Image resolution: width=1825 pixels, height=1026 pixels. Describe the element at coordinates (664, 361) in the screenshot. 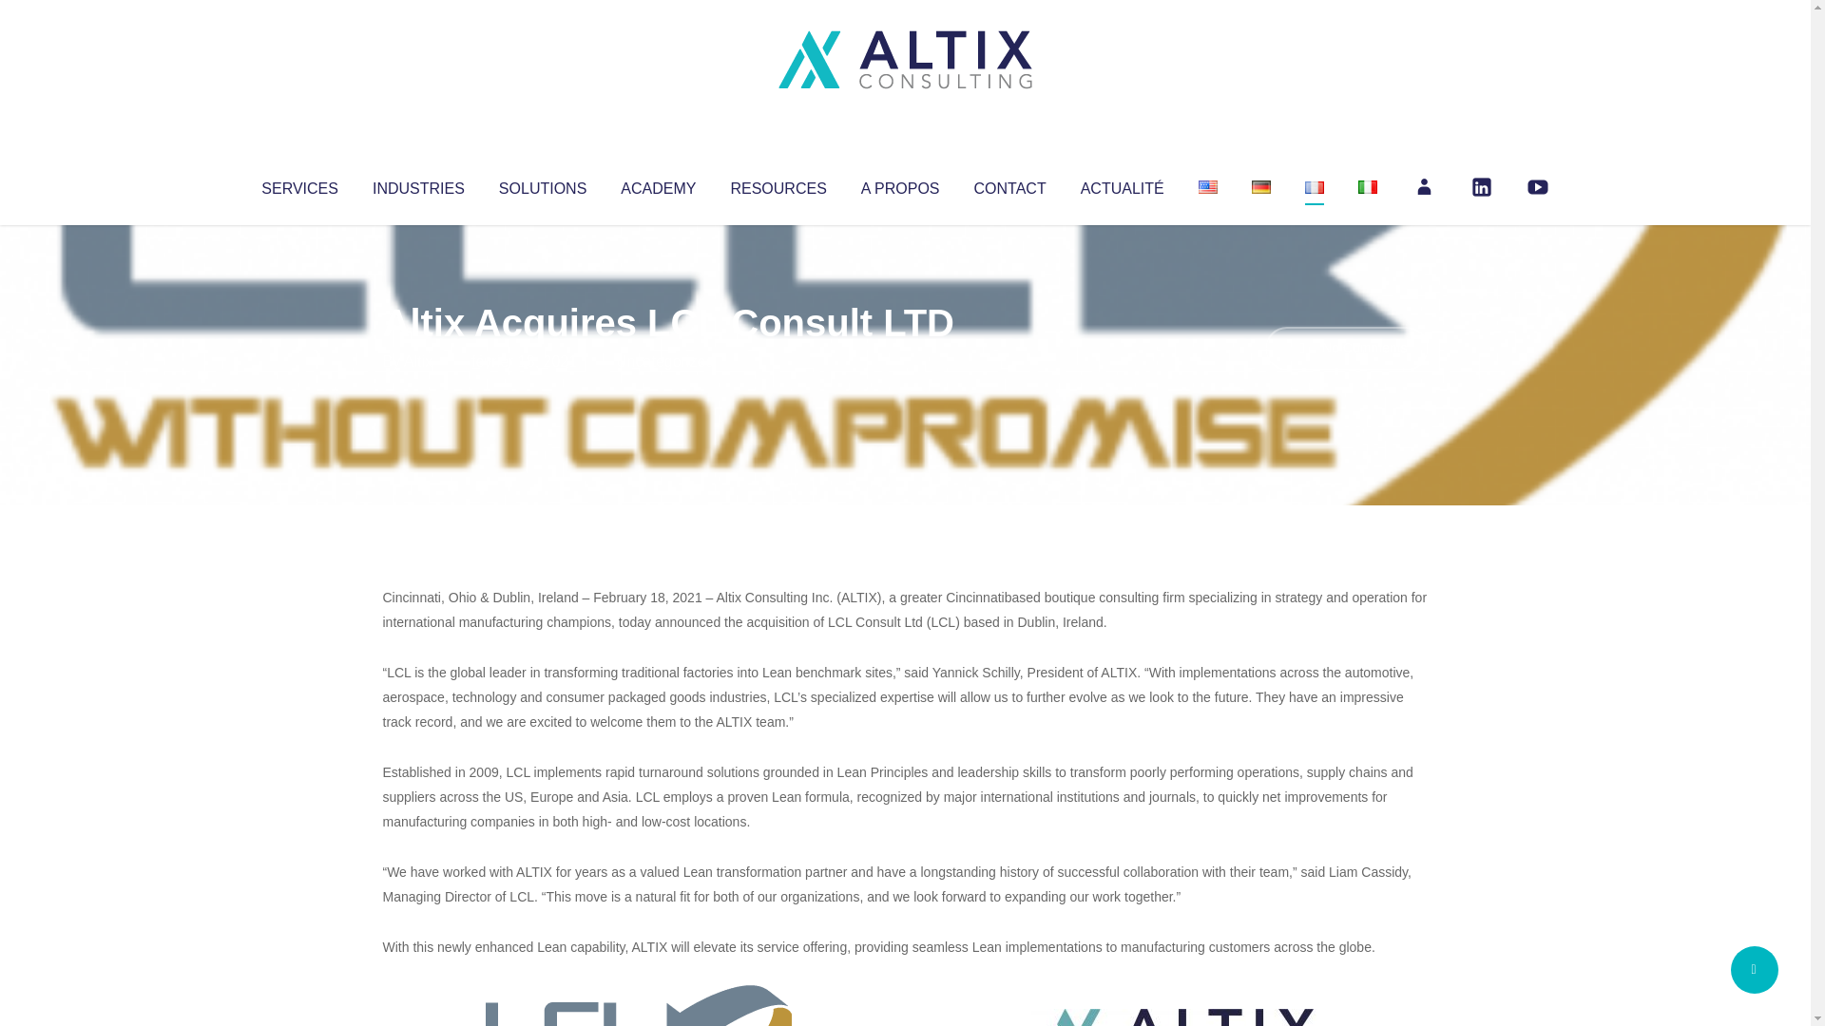

I see `Uncategorized` at that location.